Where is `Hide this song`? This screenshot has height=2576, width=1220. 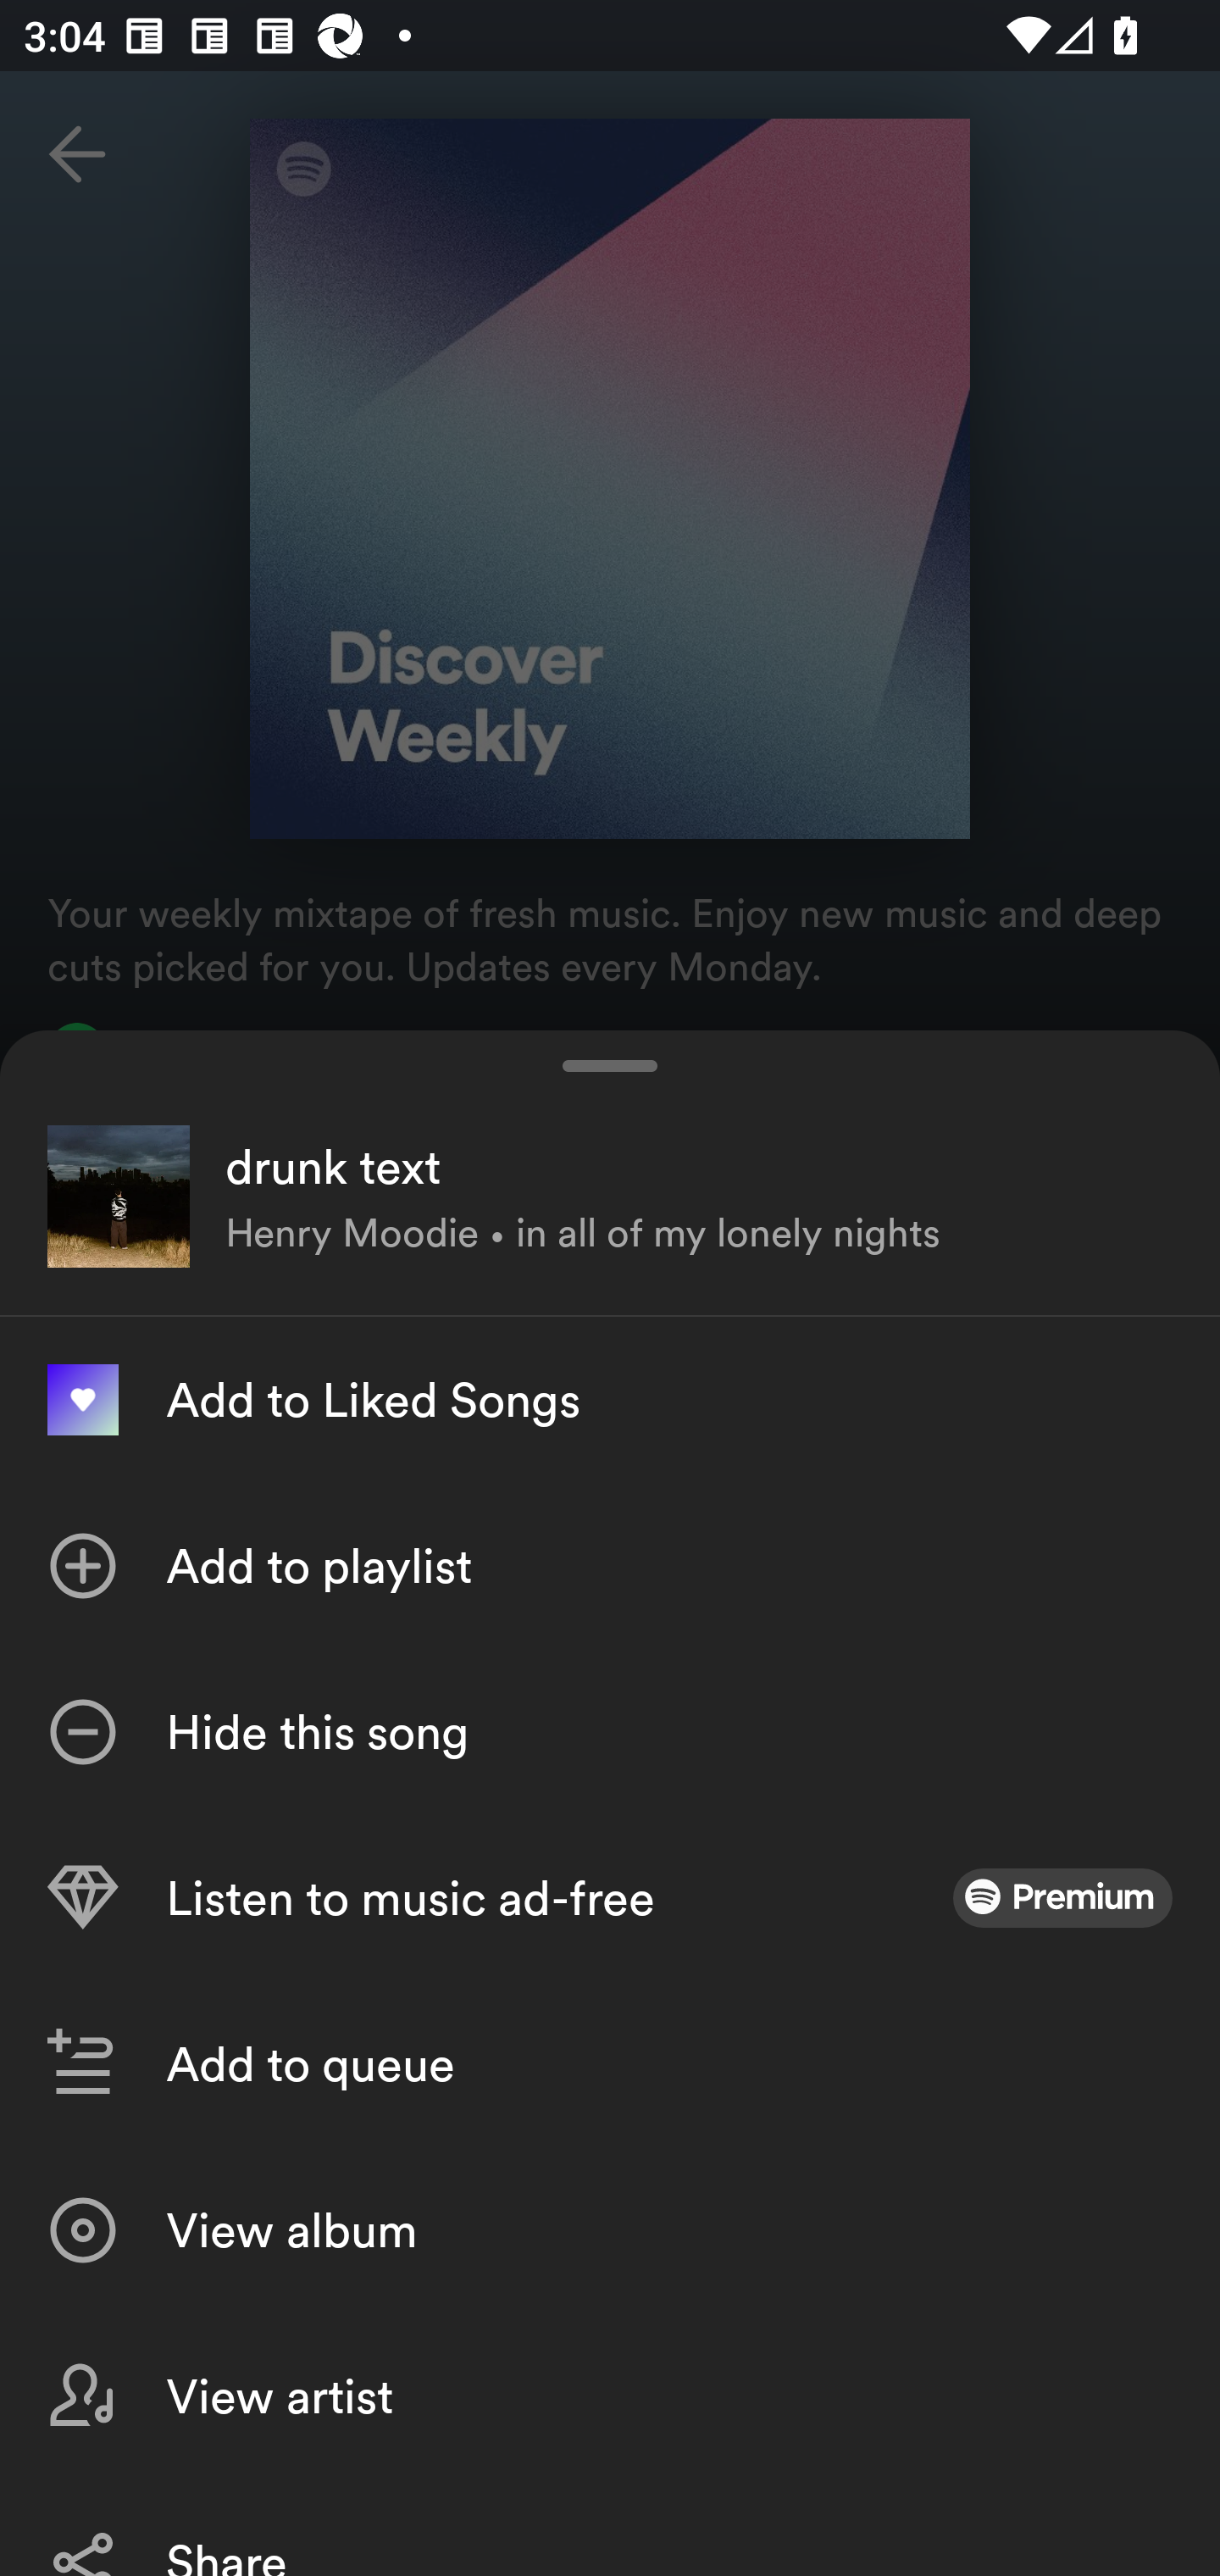 Hide this song is located at coordinates (610, 1732).